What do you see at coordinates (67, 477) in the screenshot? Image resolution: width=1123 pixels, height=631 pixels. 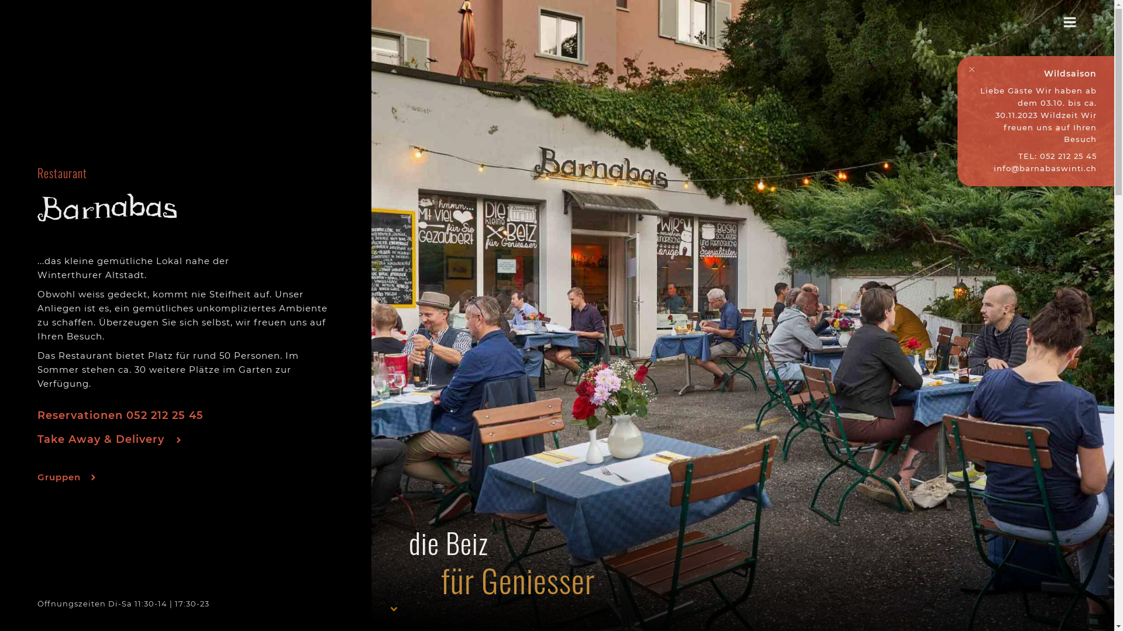 I see `Gruppen` at bounding box center [67, 477].